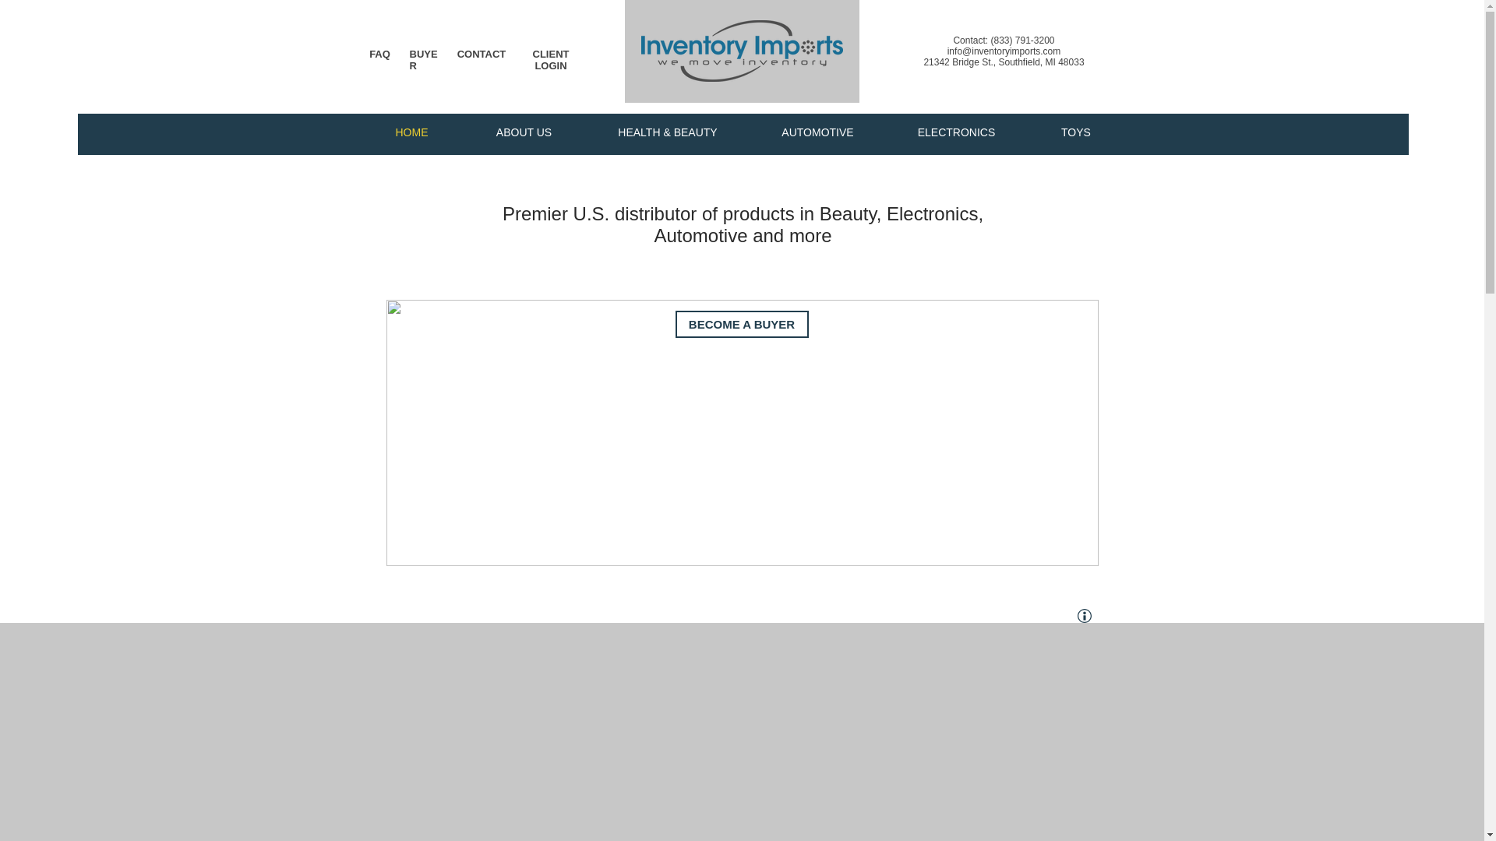 This screenshot has width=1496, height=841. Describe the element at coordinates (424, 59) in the screenshot. I see `BUYER` at that location.